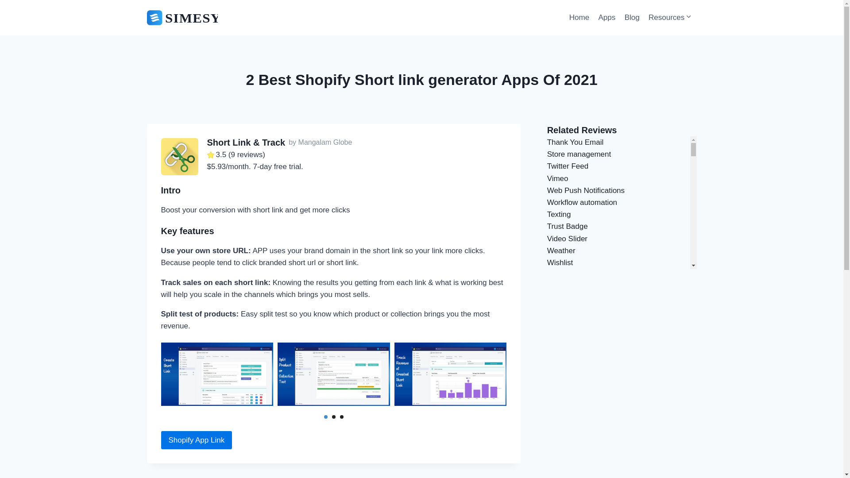 The image size is (850, 478). I want to click on Thank You Email, so click(576, 142).